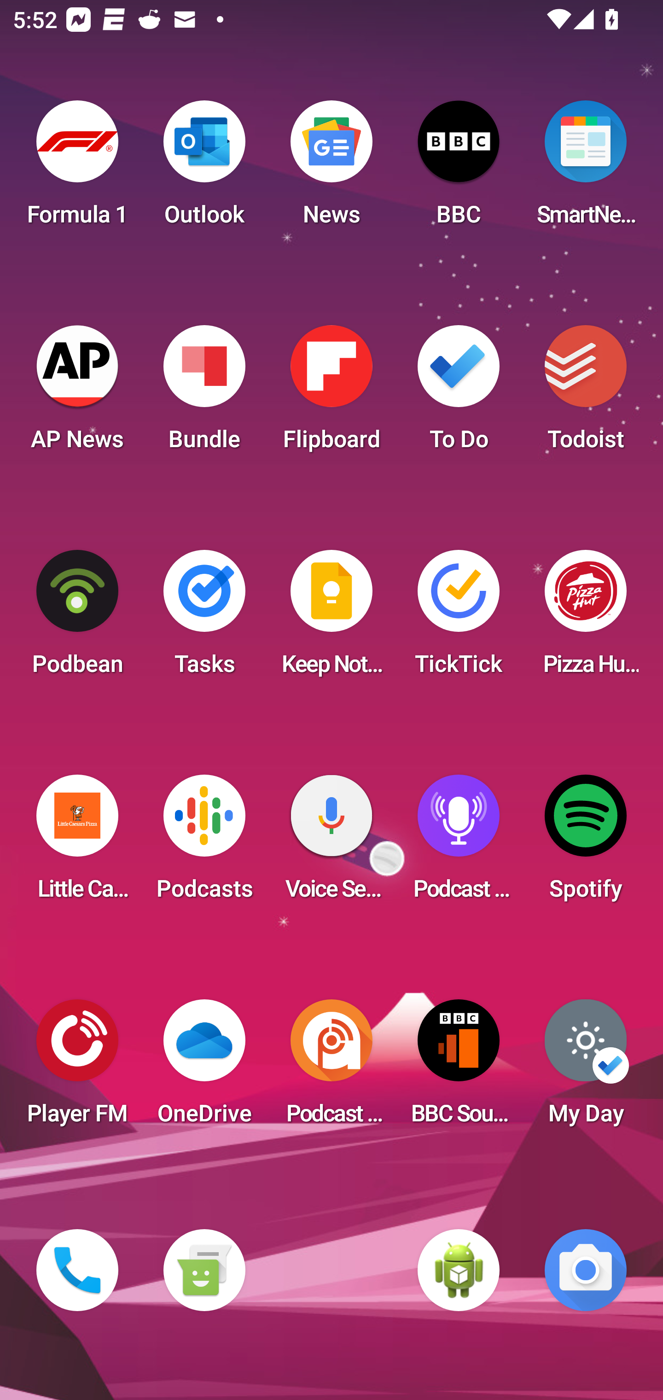  I want to click on Podcast Player, so click(459, 843).